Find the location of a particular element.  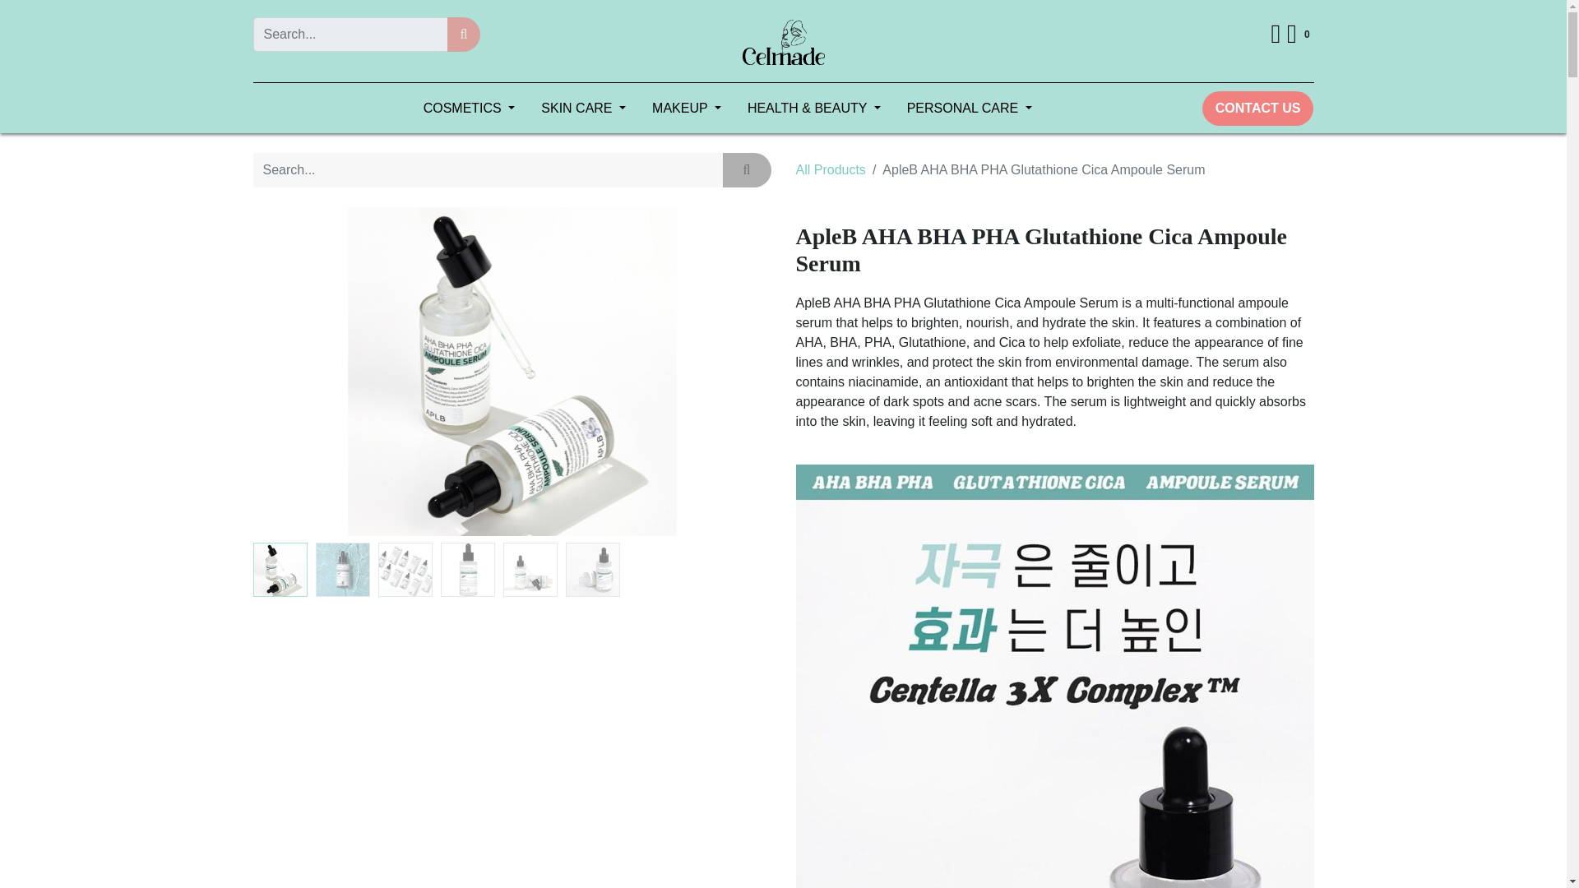

Search is located at coordinates (747, 169).